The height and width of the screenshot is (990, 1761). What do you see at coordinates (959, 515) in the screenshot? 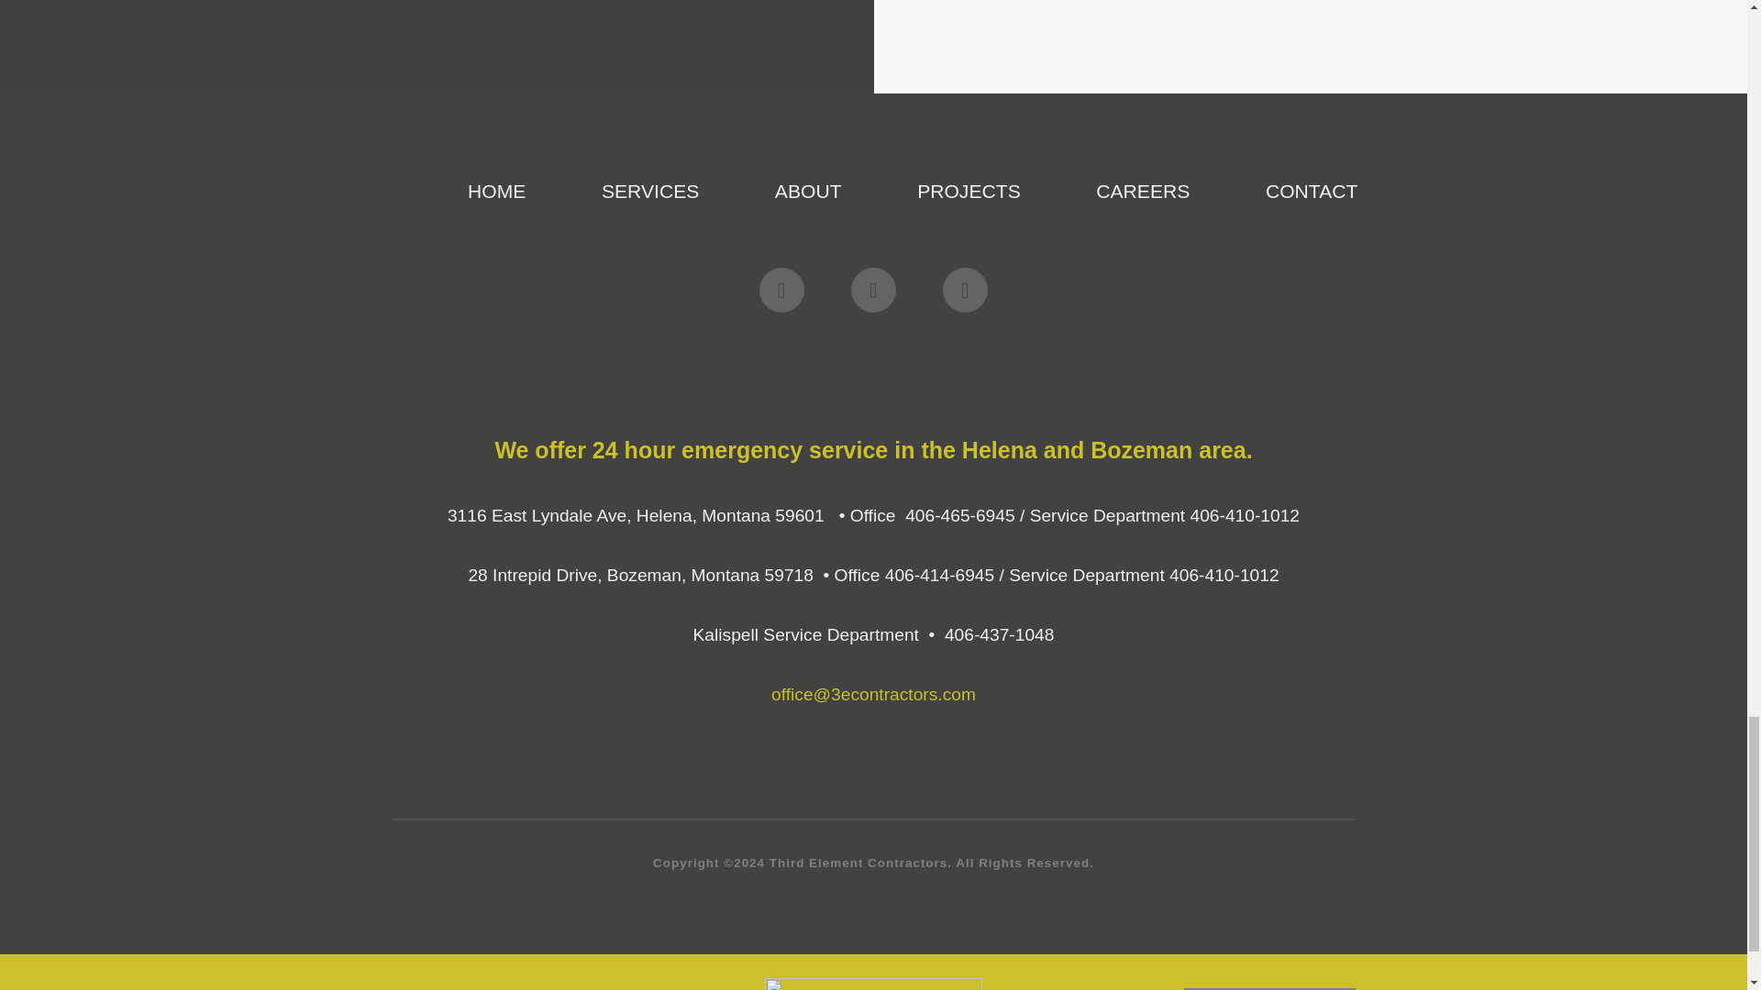
I see `406-465-6945` at bounding box center [959, 515].